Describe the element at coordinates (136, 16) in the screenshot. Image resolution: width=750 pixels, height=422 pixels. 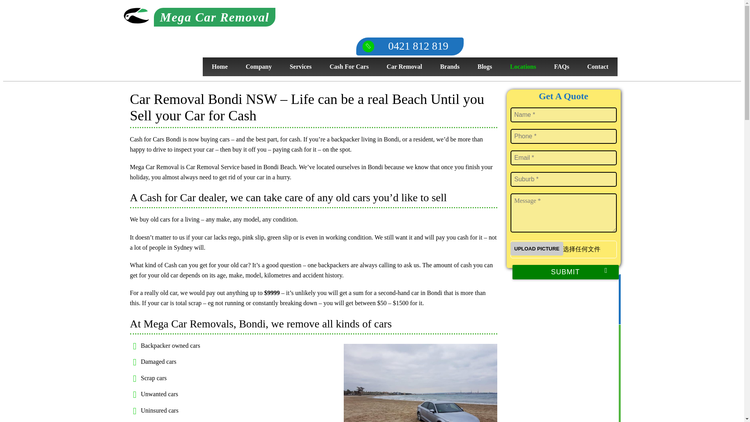
I see `Car Removals Sydney` at that location.